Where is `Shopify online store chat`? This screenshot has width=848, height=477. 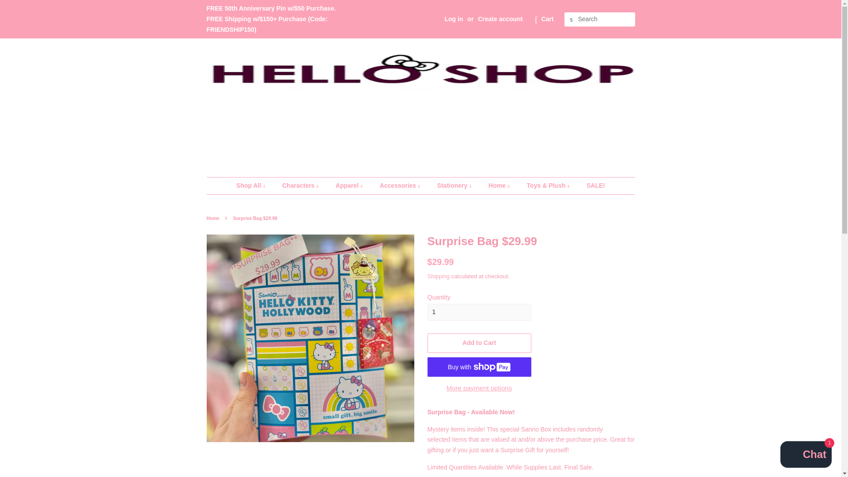 Shopify online store chat is located at coordinates (806, 455).